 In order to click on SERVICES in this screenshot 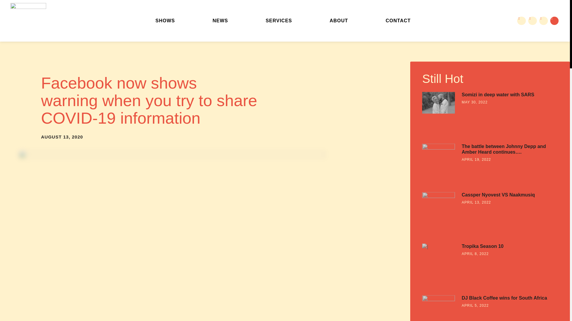, I will do `click(279, 21)`.